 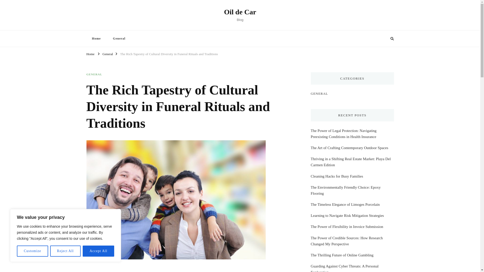 I want to click on GENERAL, so click(x=94, y=74).